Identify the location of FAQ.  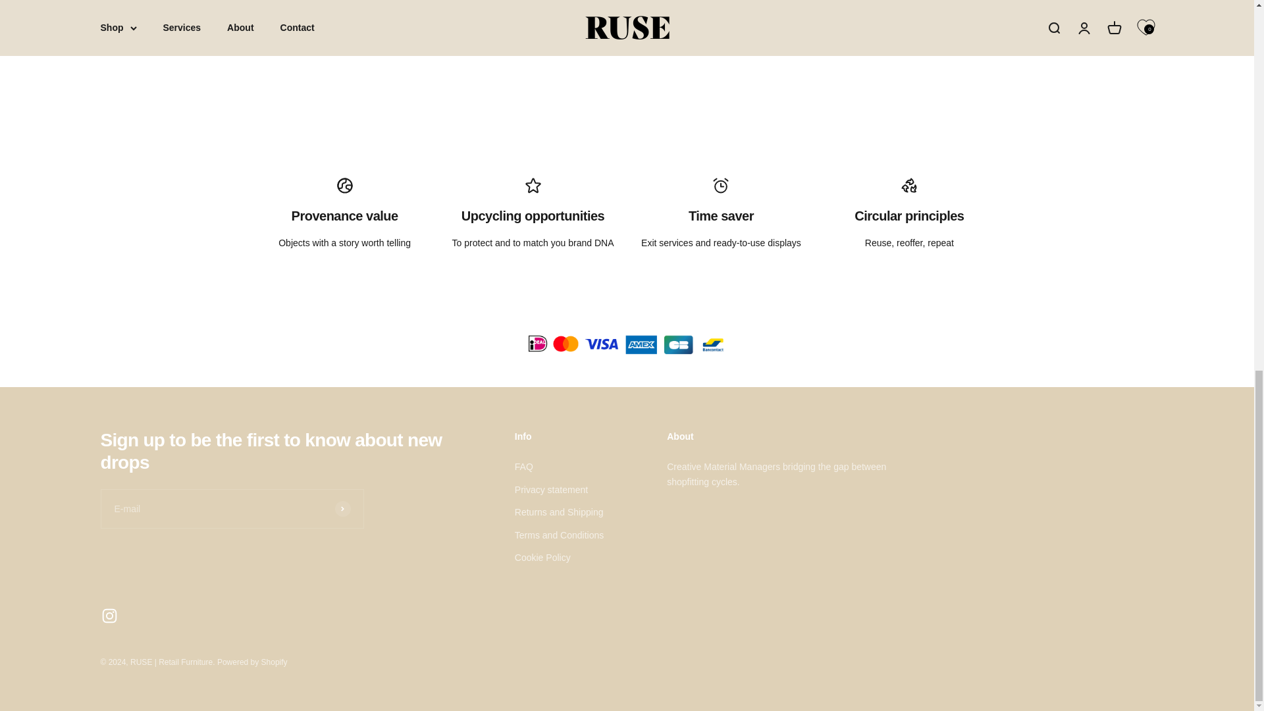
(524, 466).